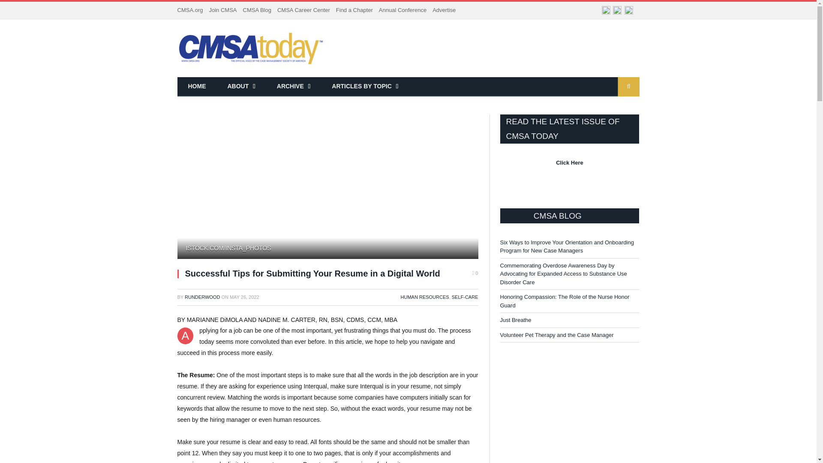 The width and height of the screenshot is (823, 463). What do you see at coordinates (444, 10) in the screenshot?
I see `Advertise` at bounding box center [444, 10].